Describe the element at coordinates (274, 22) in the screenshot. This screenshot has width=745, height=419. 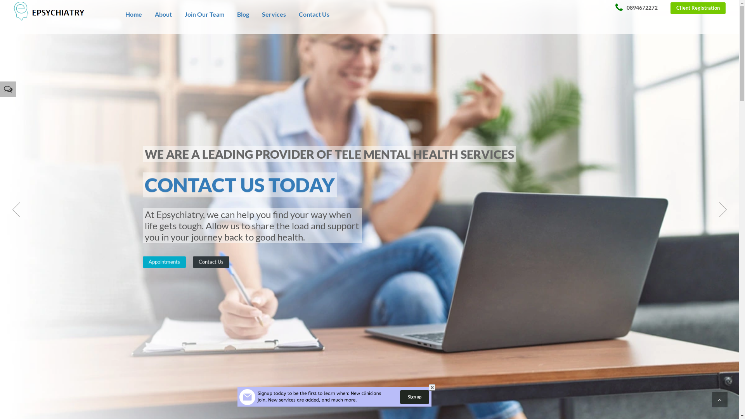
I see `Services` at that location.